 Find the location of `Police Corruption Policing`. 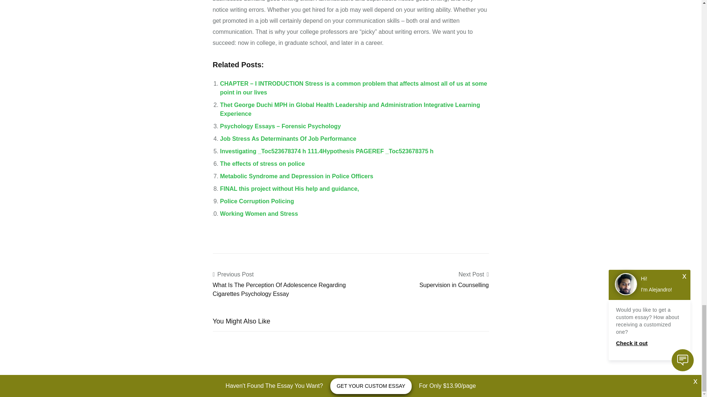

Police Corruption Policing is located at coordinates (257, 201).